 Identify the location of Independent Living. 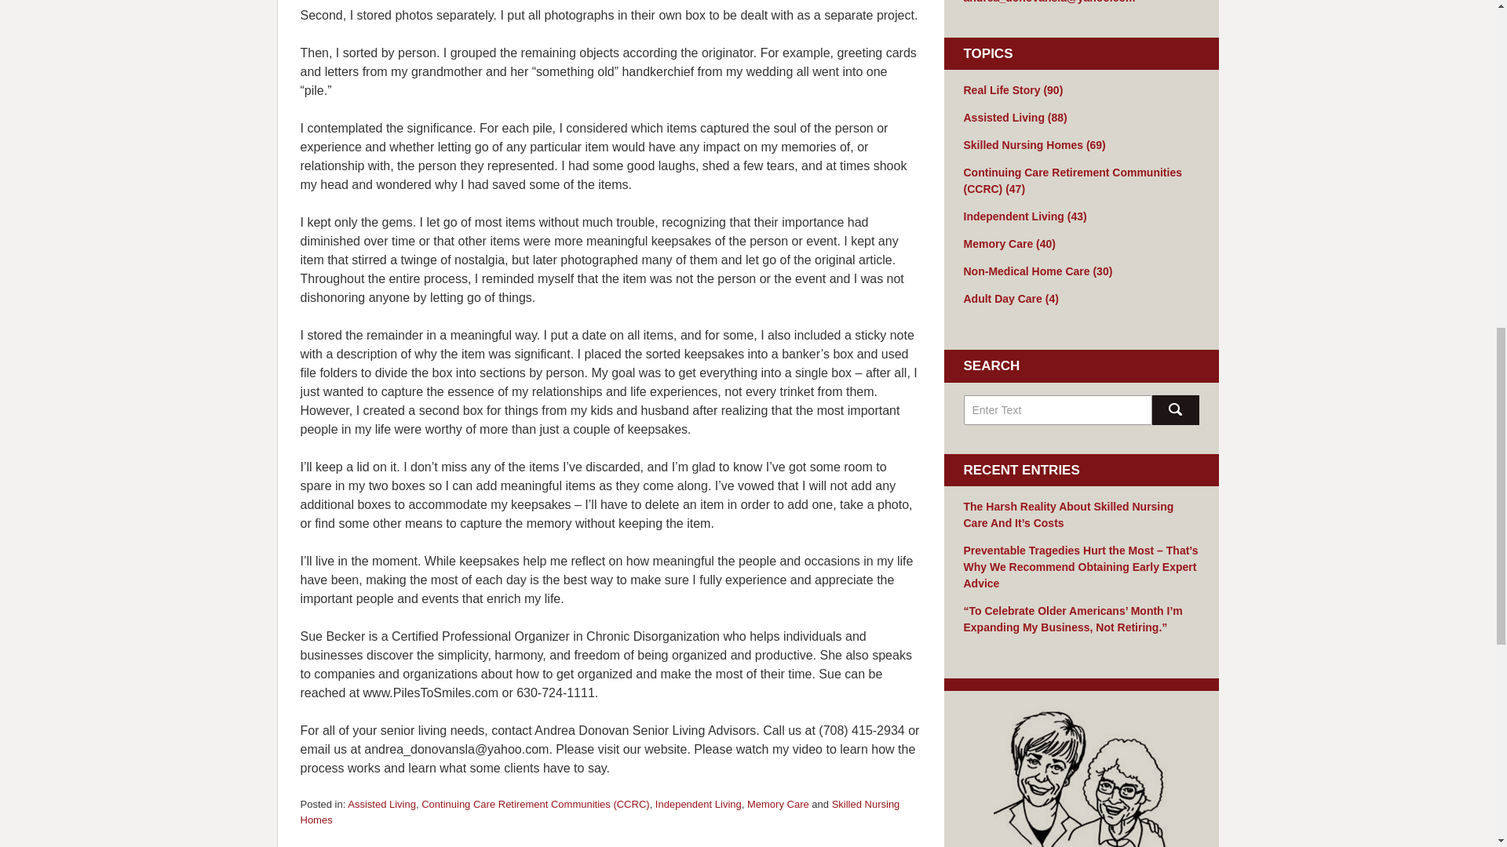
(699, 804).